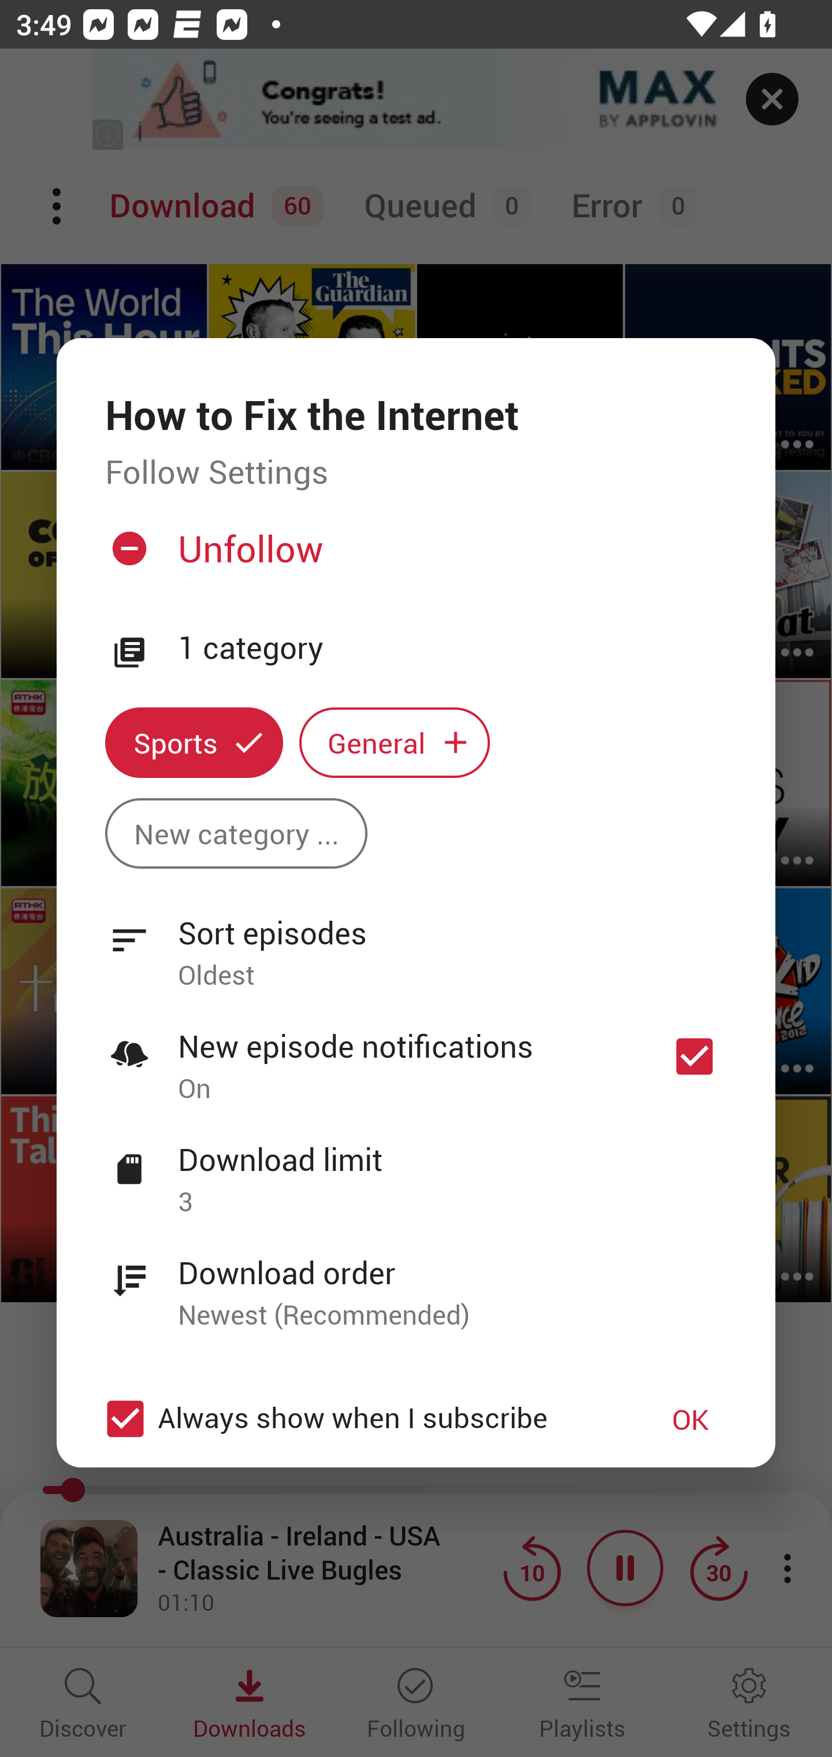 The image size is (832, 1757). Describe the element at coordinates (694, 1057) in the screenshot. I see `New episode notifications` at that location.